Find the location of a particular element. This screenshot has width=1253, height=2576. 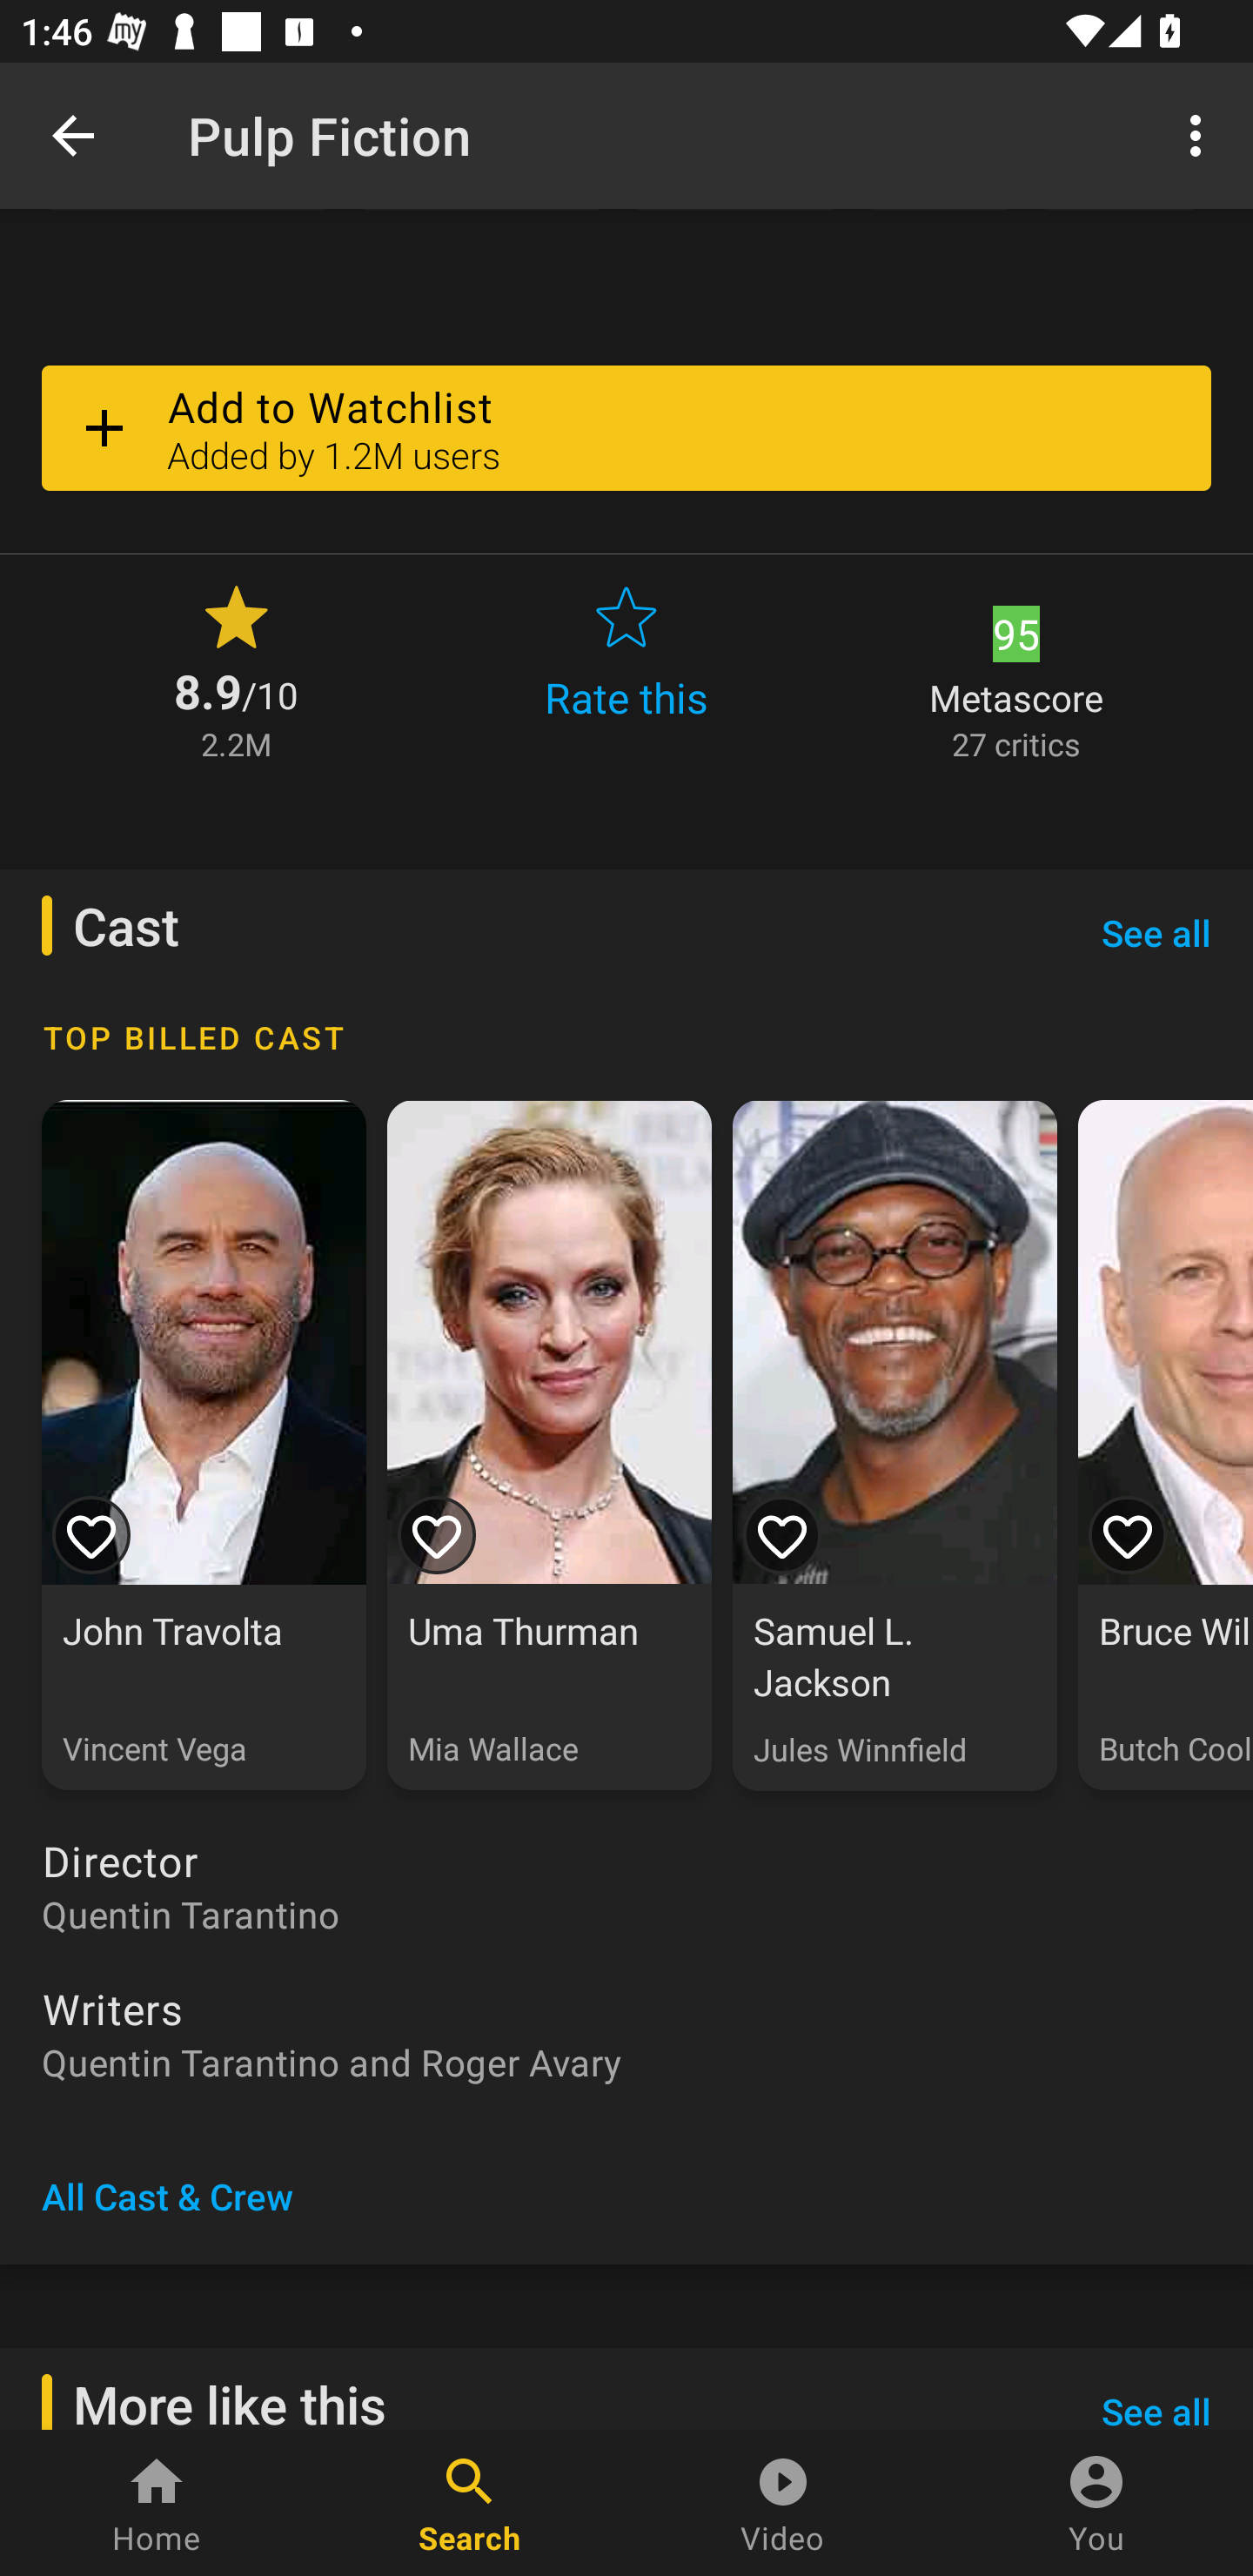

Video is located at coordinates (783, 2503).